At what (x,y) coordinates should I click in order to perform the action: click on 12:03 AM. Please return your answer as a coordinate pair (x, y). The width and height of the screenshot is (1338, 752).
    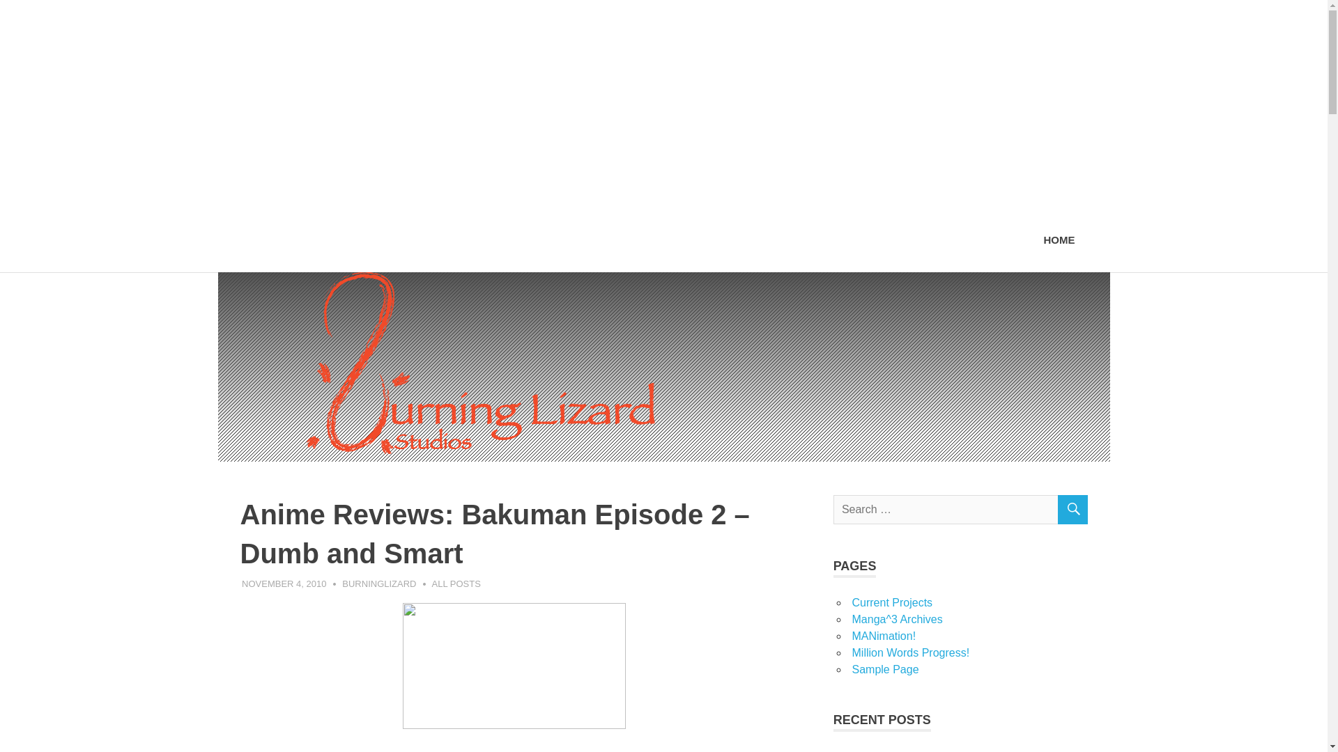
    Looking at the image, I should click on (284, 583).